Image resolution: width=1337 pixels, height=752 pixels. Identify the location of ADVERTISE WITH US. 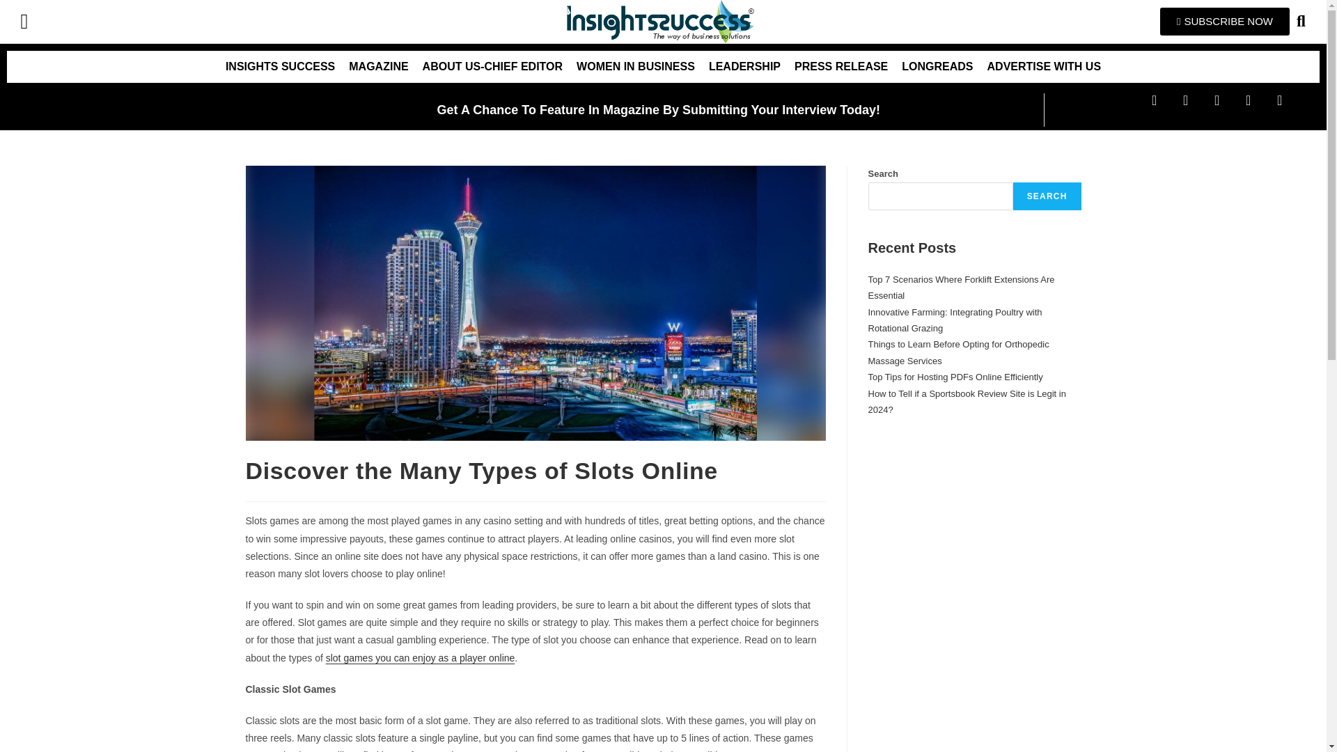
(1044, 67).